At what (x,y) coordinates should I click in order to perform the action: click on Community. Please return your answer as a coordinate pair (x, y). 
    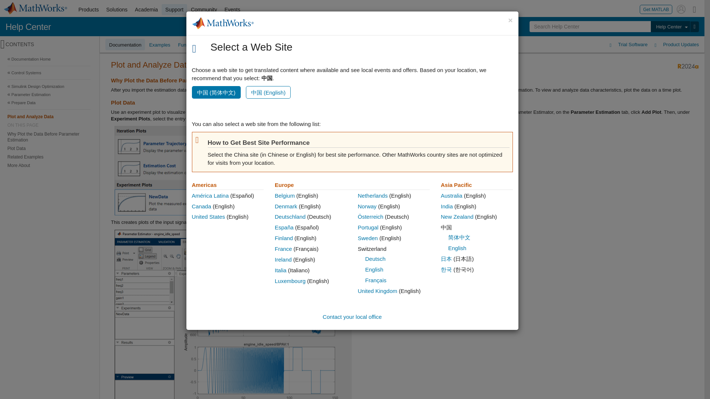
    Looking at the image, I should click on (204, 10).